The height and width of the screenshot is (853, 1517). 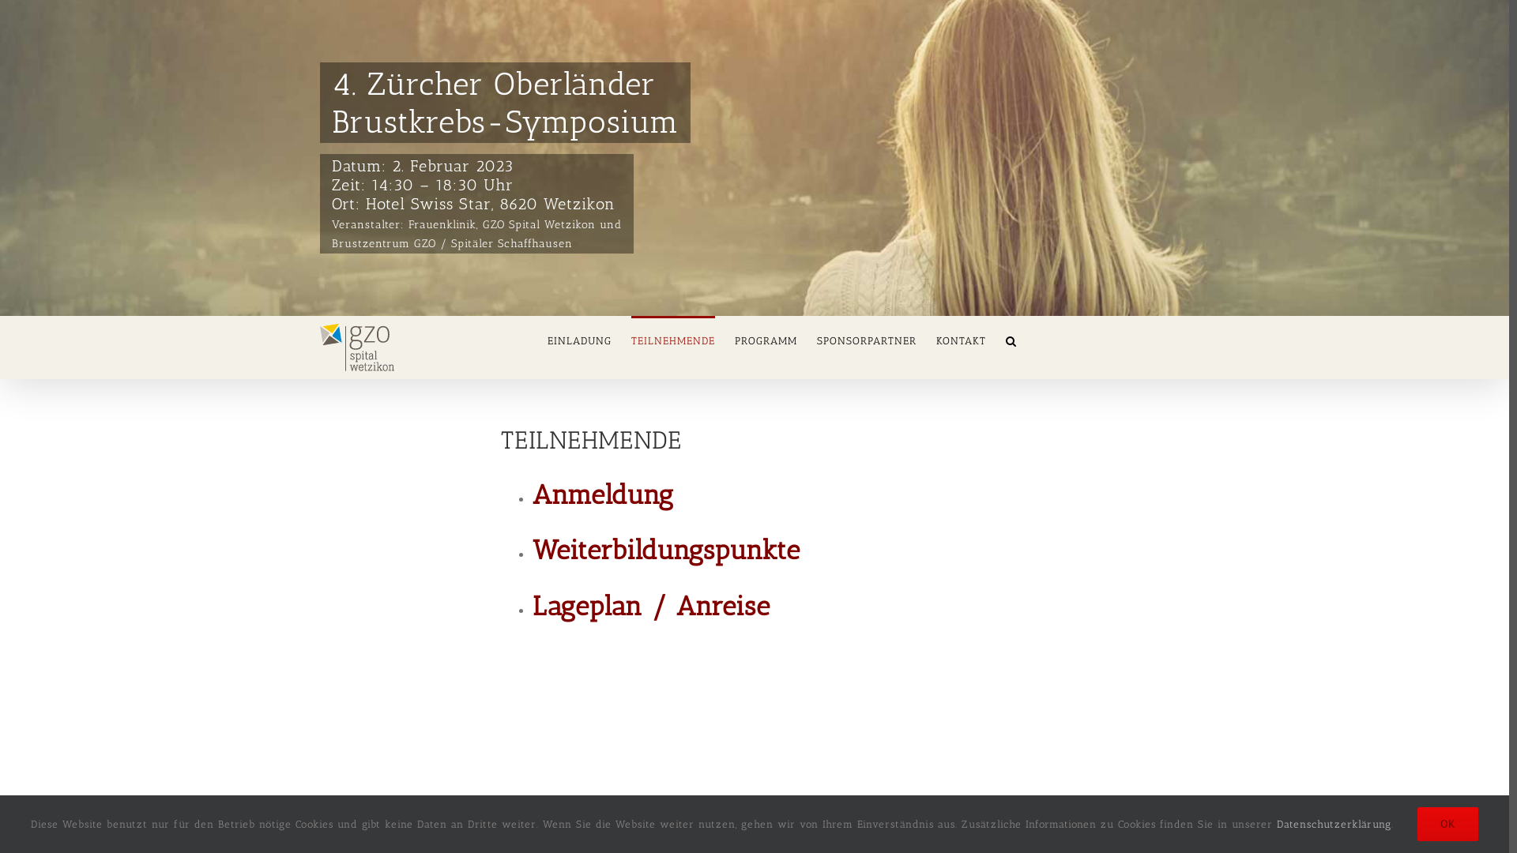 What do you see at coordinates (580, 340) in the screenshot?
I see `EINLADUNG` at bounding box center [580, 340].